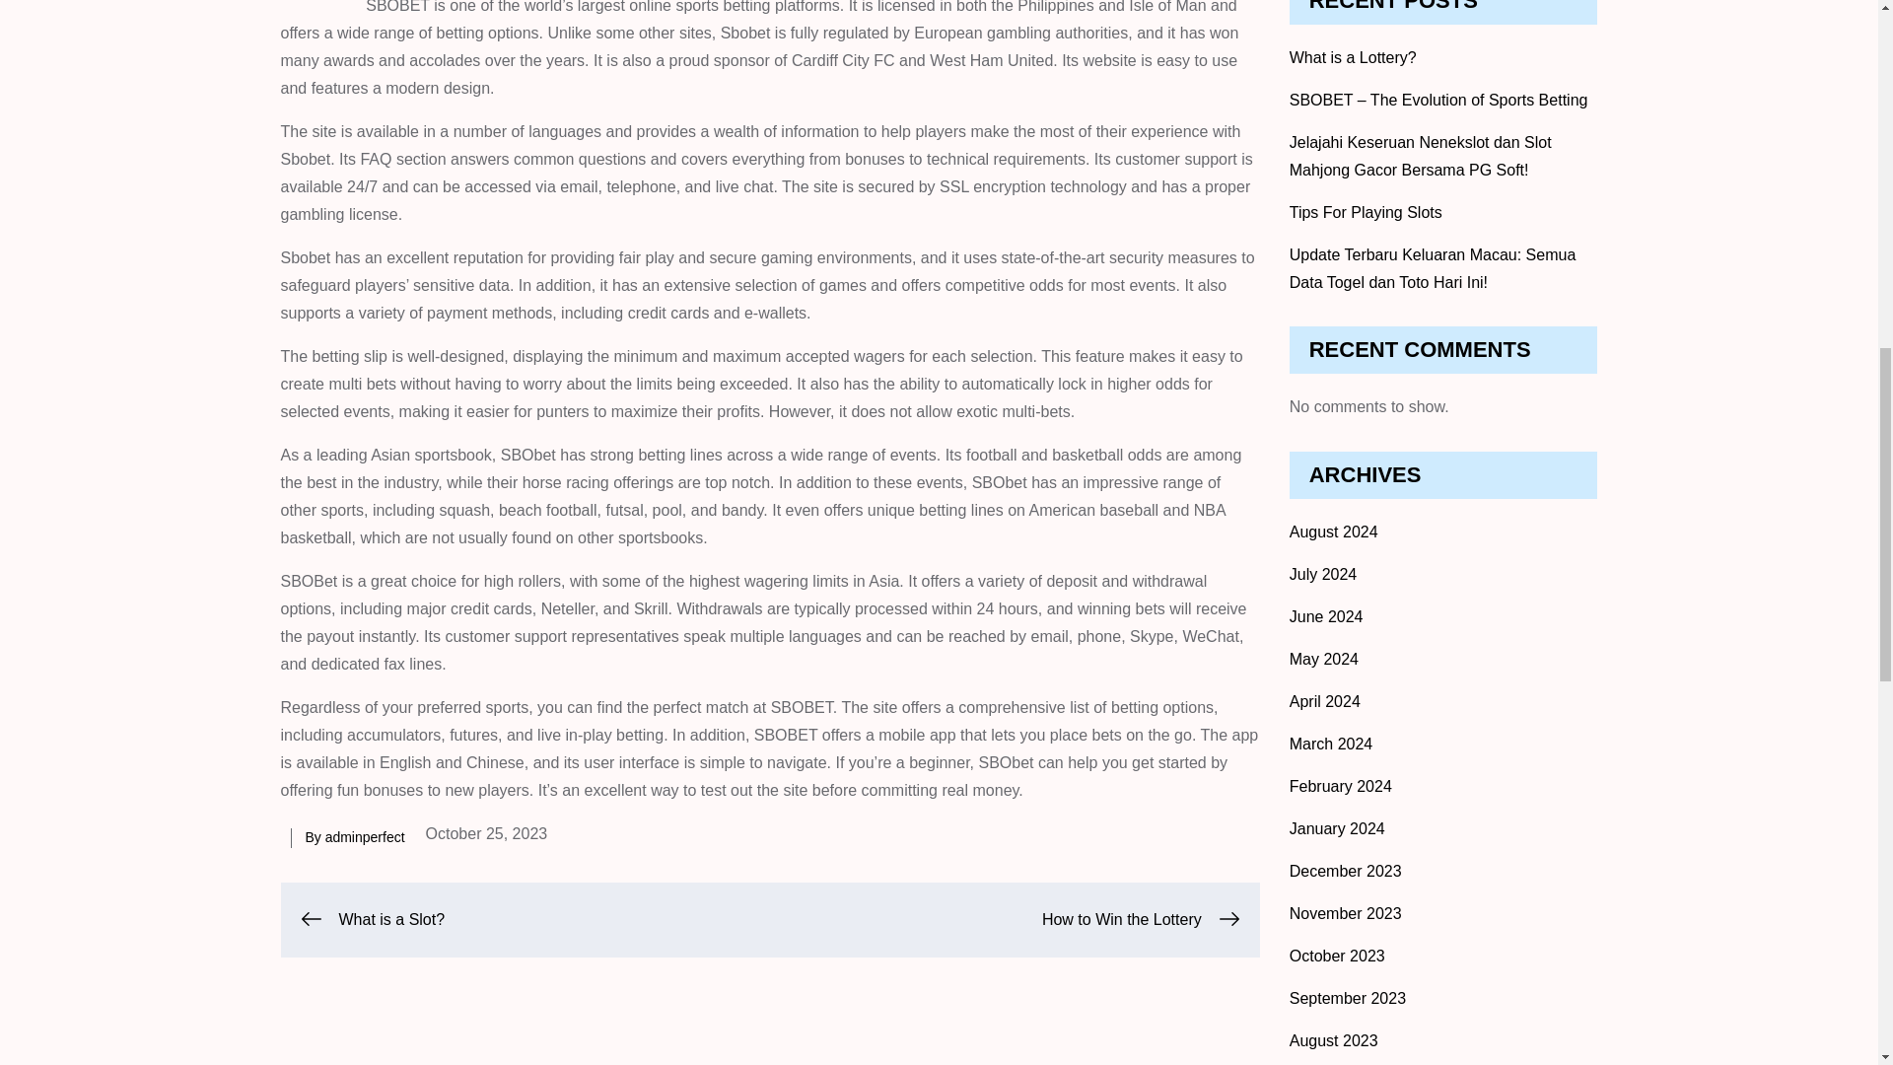 The width and height of the screenshot is (1893, 1065). I want to click on August 2023, so click(1333, 1039).